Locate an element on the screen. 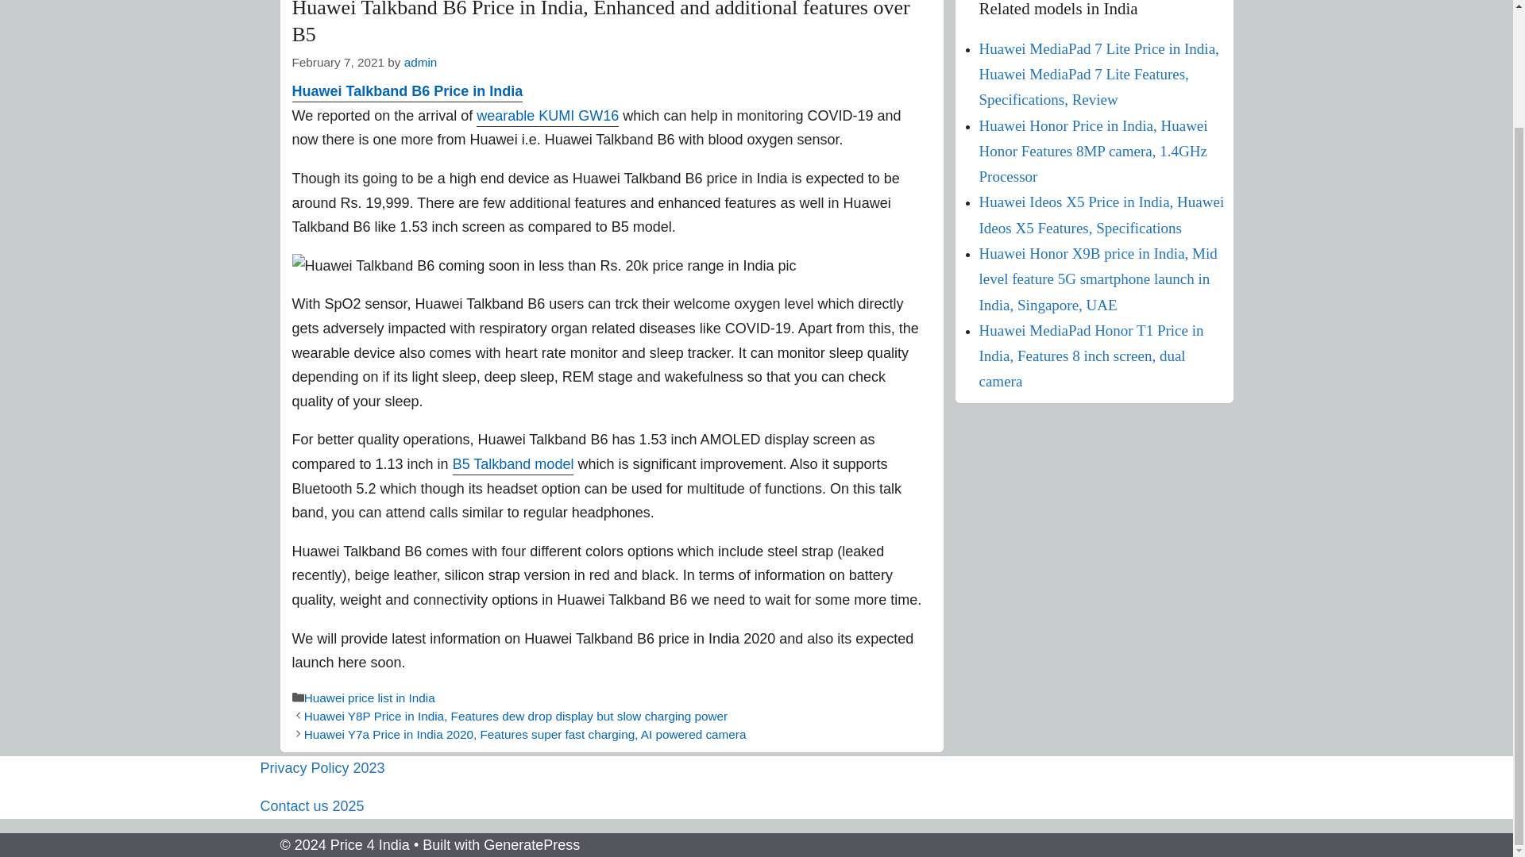 The image size is (1525, 857). Huawei Talkband B6 with additional features image is located at coordinates (544, 266).